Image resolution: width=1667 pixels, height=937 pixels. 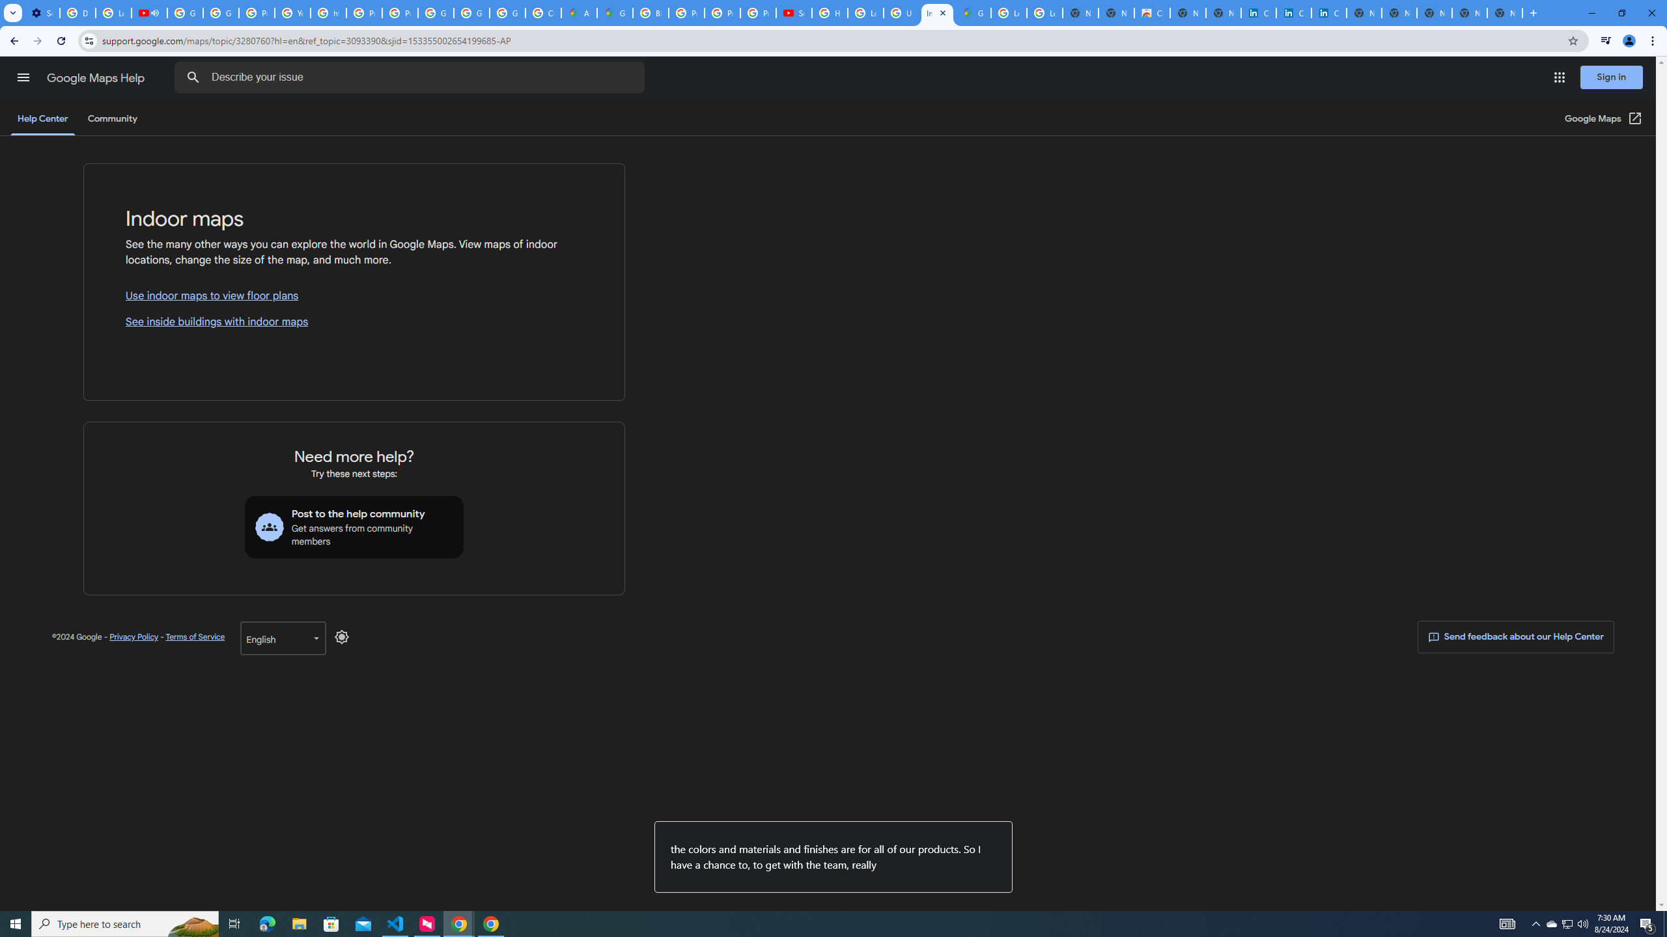 I want to click on Mute tab, so click(x=155, y=12).